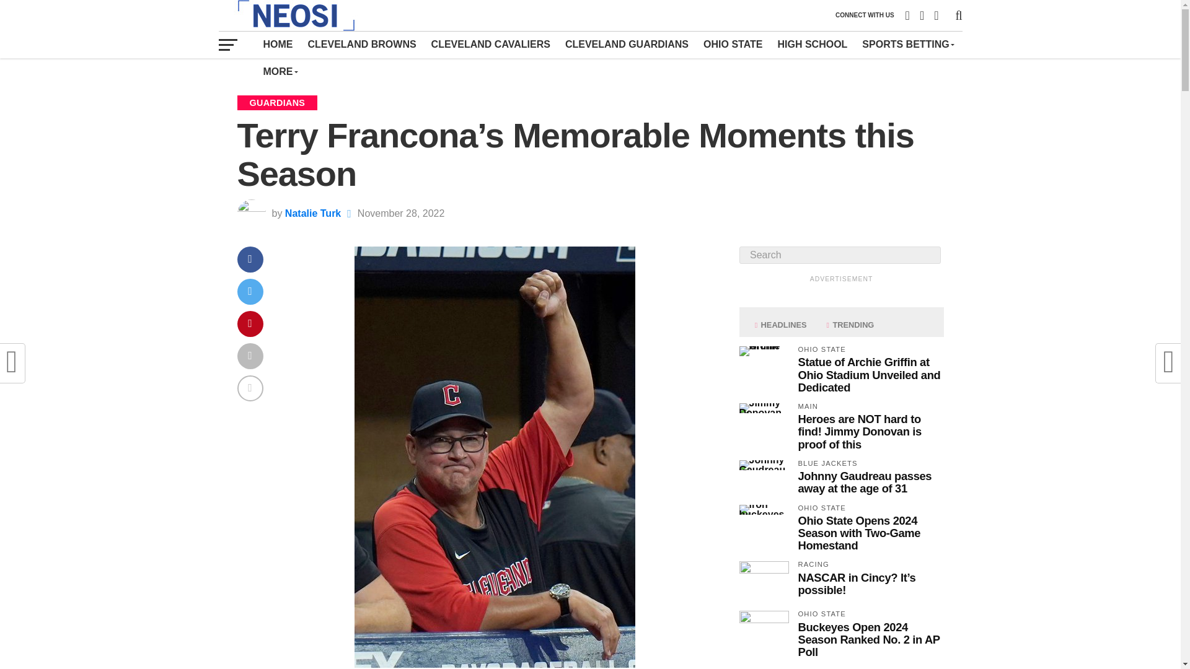 The width and height of the screenshot is (1190, 669). Describe the element at coordinates (278, 44) in the screenshot. I see `HOME` at that location.